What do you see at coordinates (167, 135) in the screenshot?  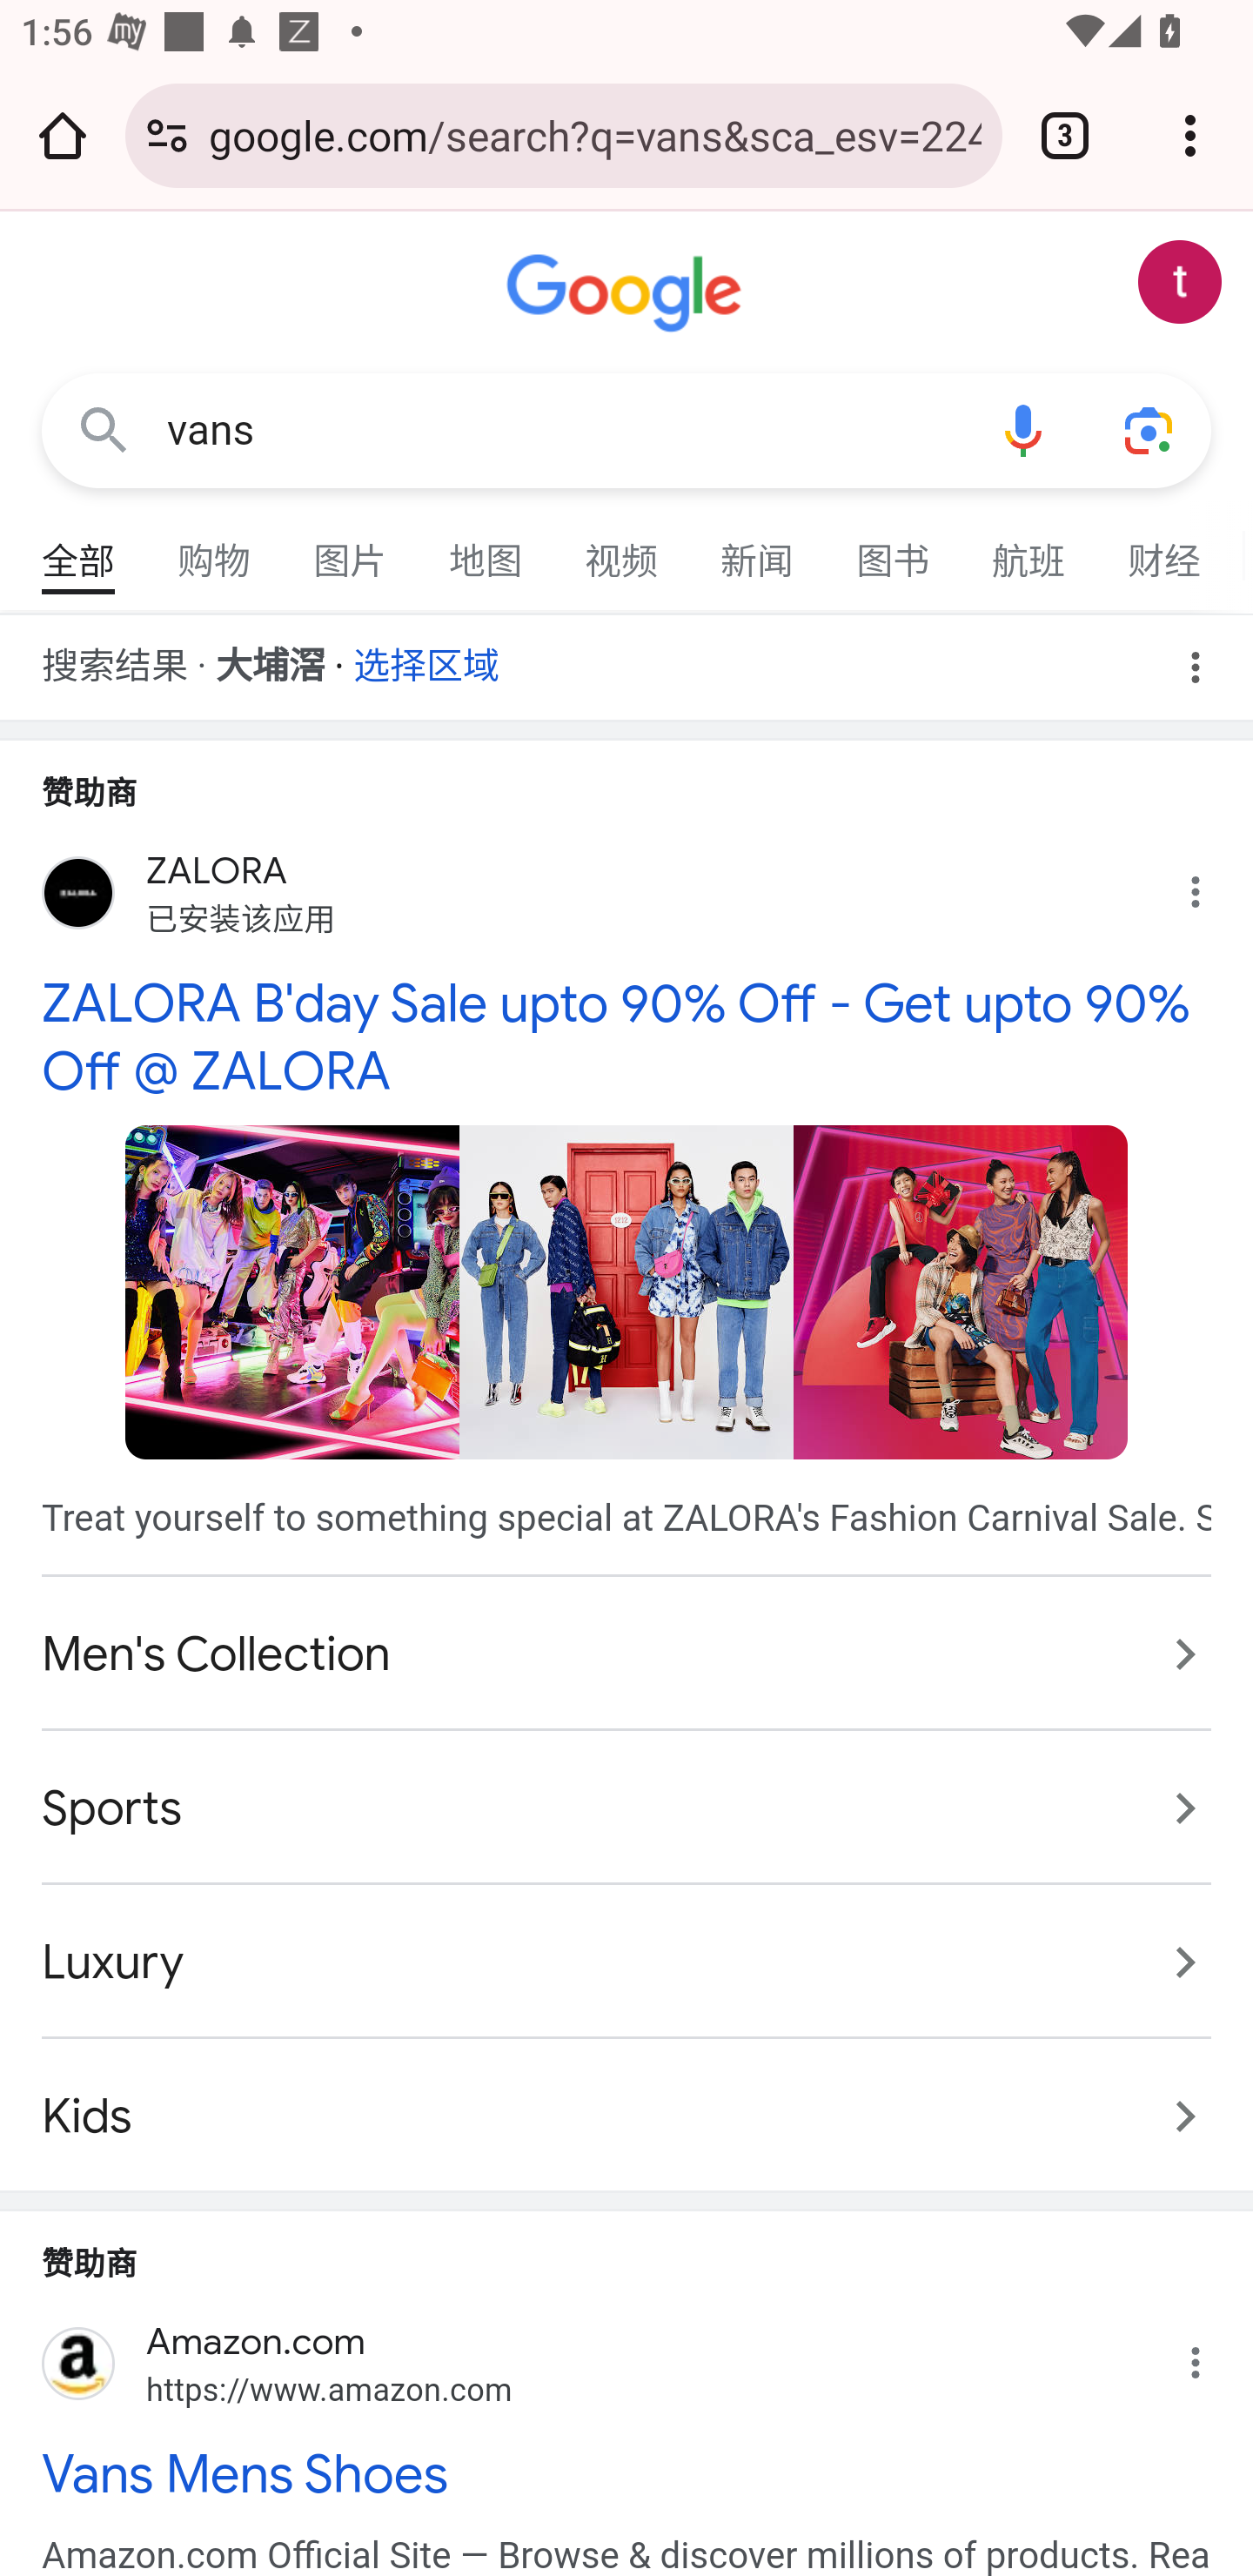 I see `Connection is secure` at bounding box center [167, 135].